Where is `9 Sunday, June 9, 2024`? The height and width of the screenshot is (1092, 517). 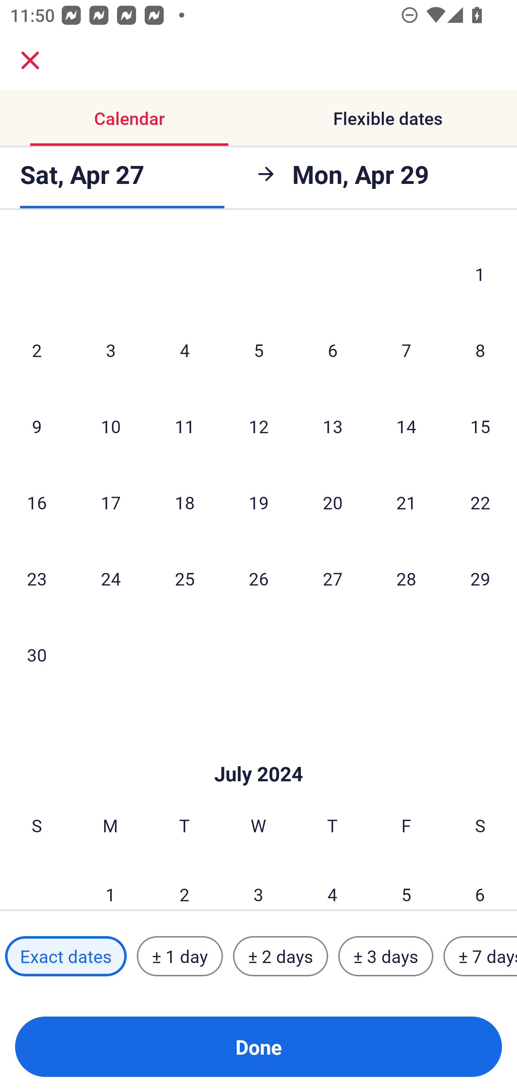
9 Sunday, June 9, 2024 is located at coordinates (37, 426).